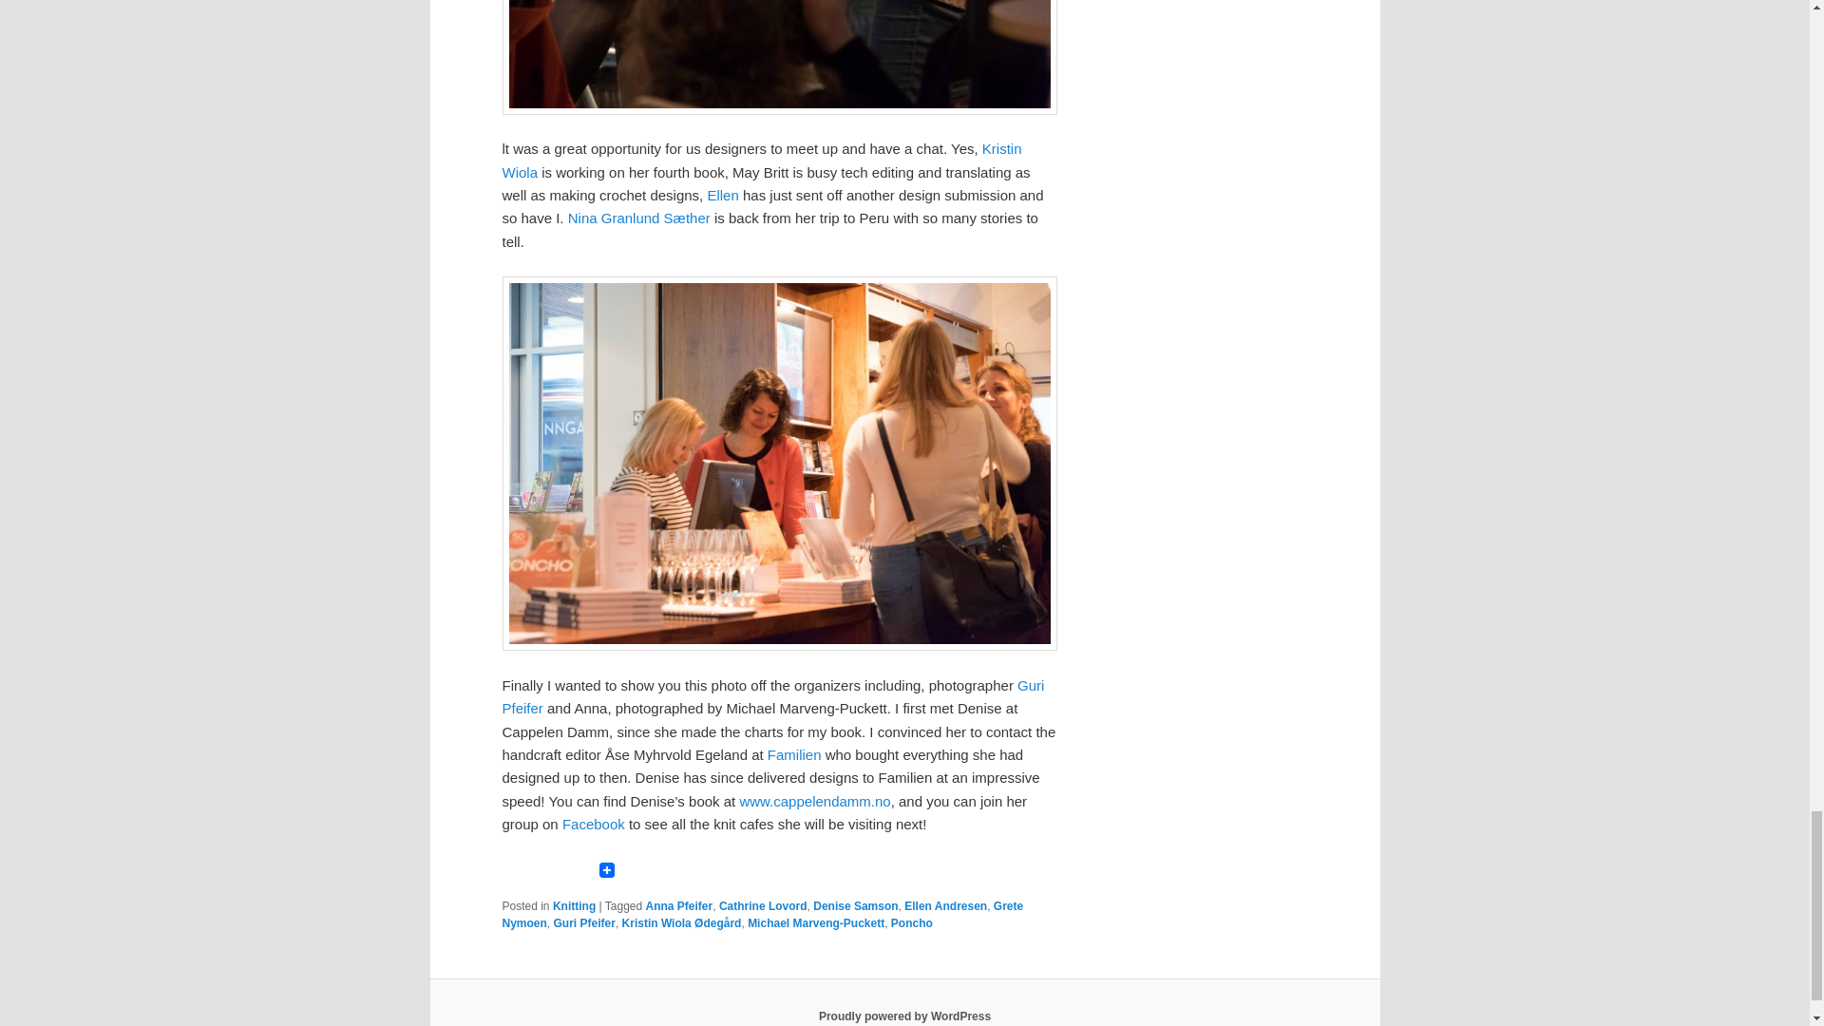 This screenshot has height=1026, width=1824. Describe the element at coordinates (813, 801) in the screenshot. I see `www.cappelendamm.no` at that location.